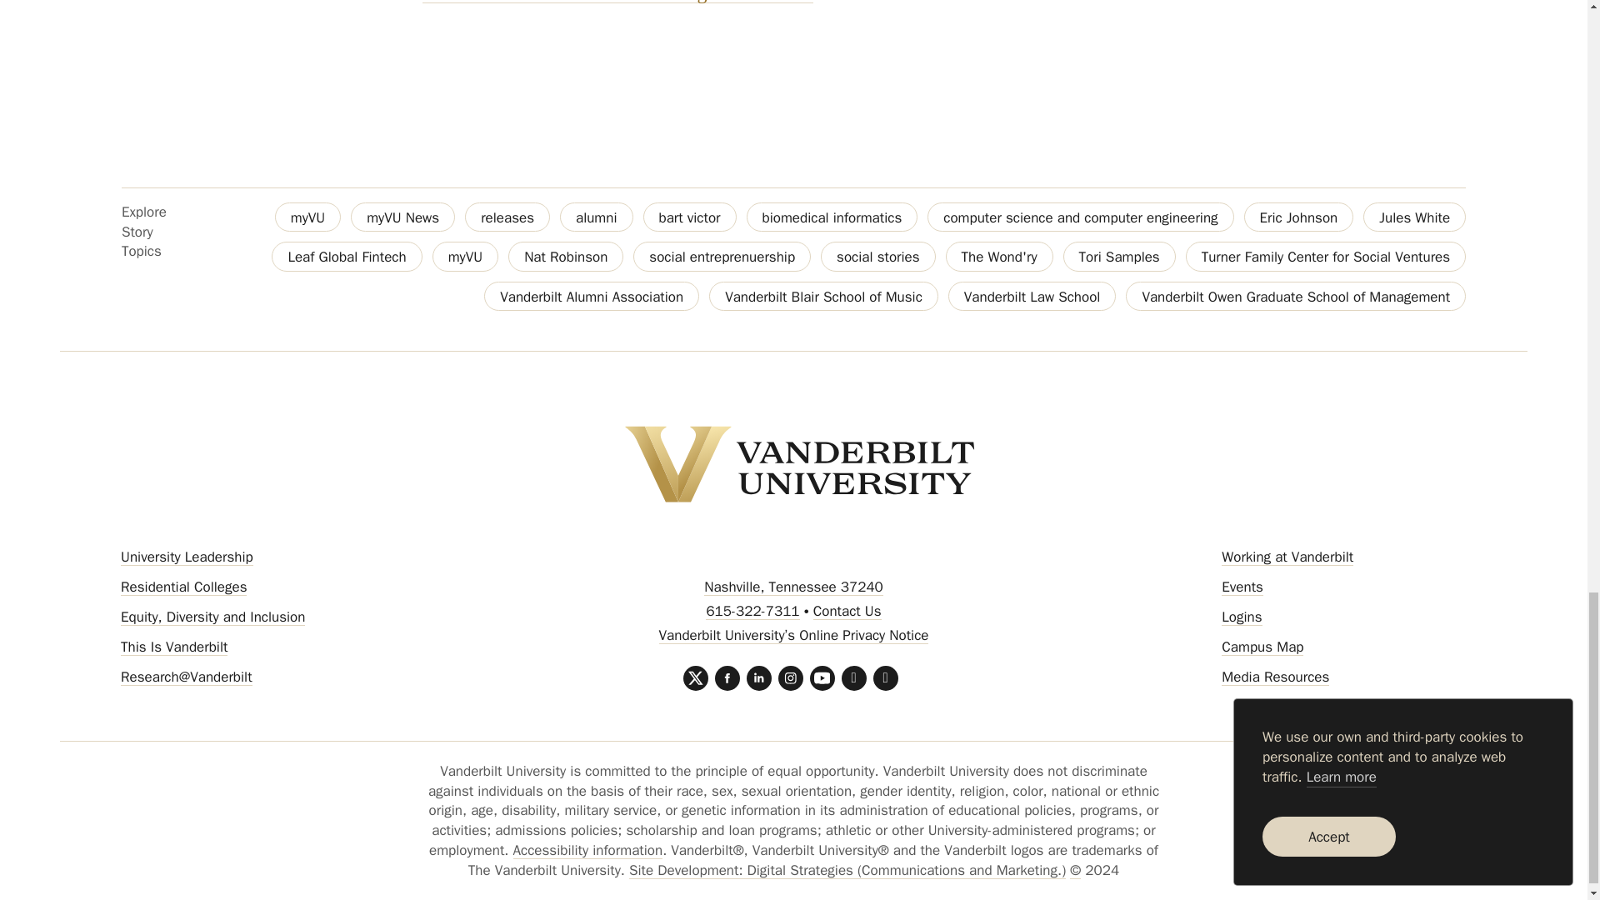  Describe the element at coordinates (597, 217) in the screenshot. I see `alumni` at that location.